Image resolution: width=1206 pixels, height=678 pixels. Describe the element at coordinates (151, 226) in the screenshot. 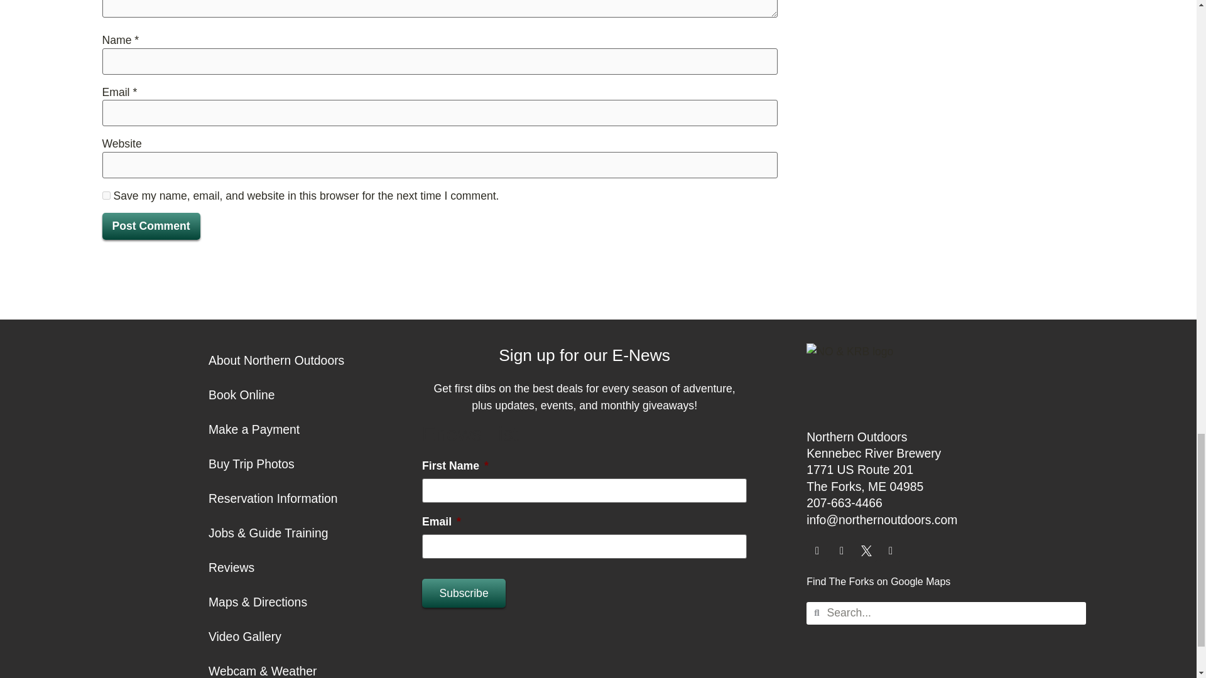

I see `Post Comment` at that location.